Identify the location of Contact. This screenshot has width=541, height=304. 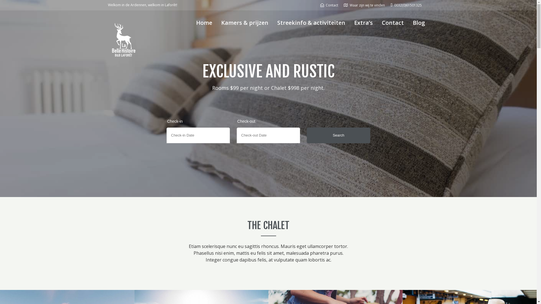
(329, 5).